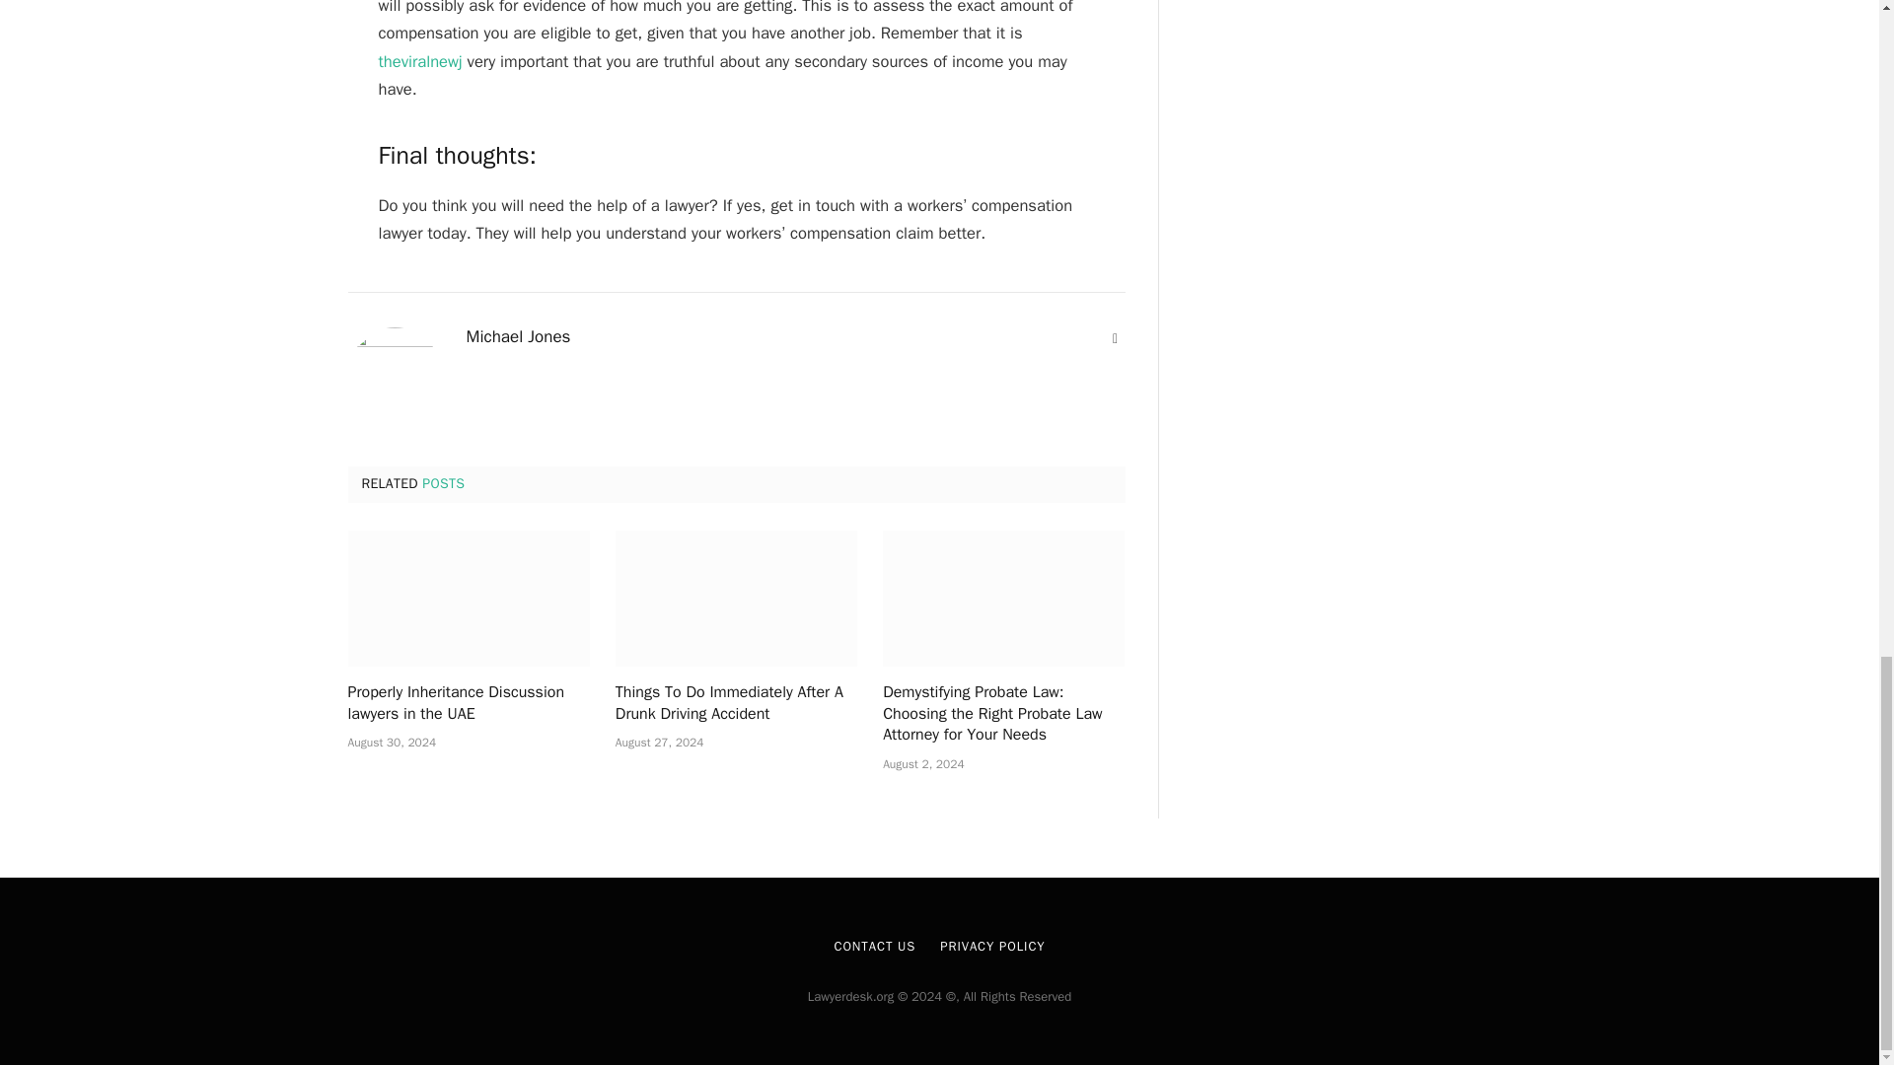 The height and width of the screenshot is (1065, 1894). I want to click on Properly Inheritance Discussion lawyers in the UAE, so click(468, 598).